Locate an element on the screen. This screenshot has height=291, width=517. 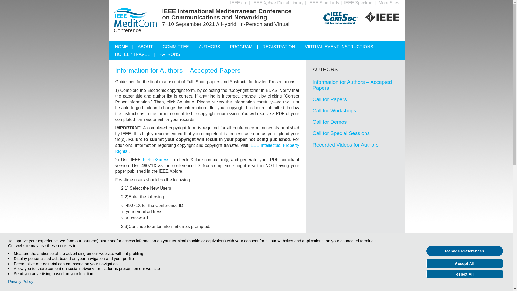
IEEE.org is located at coordinates (239, 3).